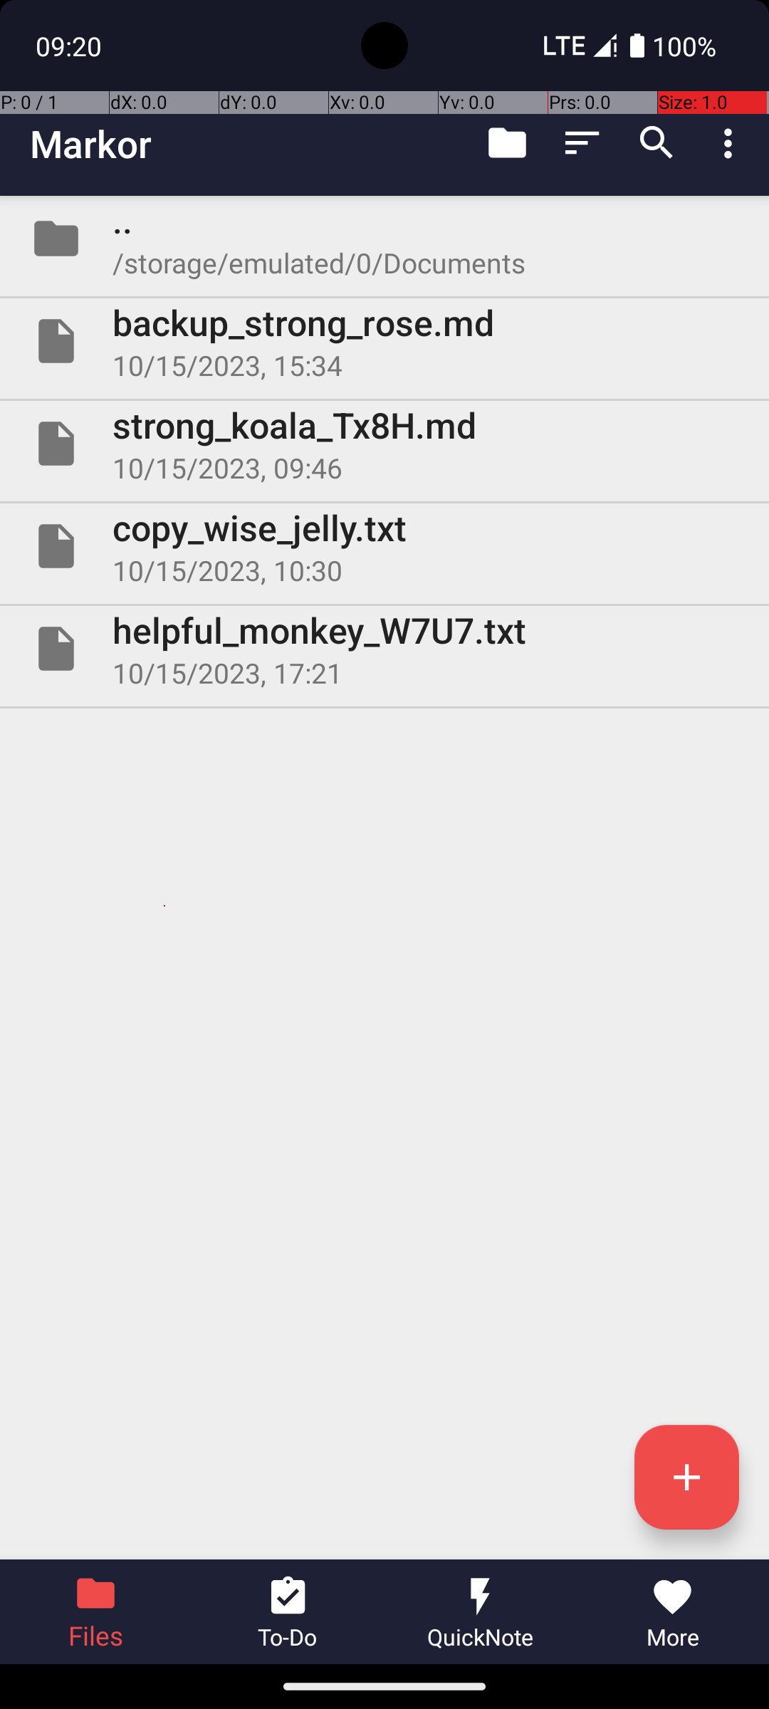  Describe the element at coordinates (70, 46) in the screenshot. I see `09:20` at that location.